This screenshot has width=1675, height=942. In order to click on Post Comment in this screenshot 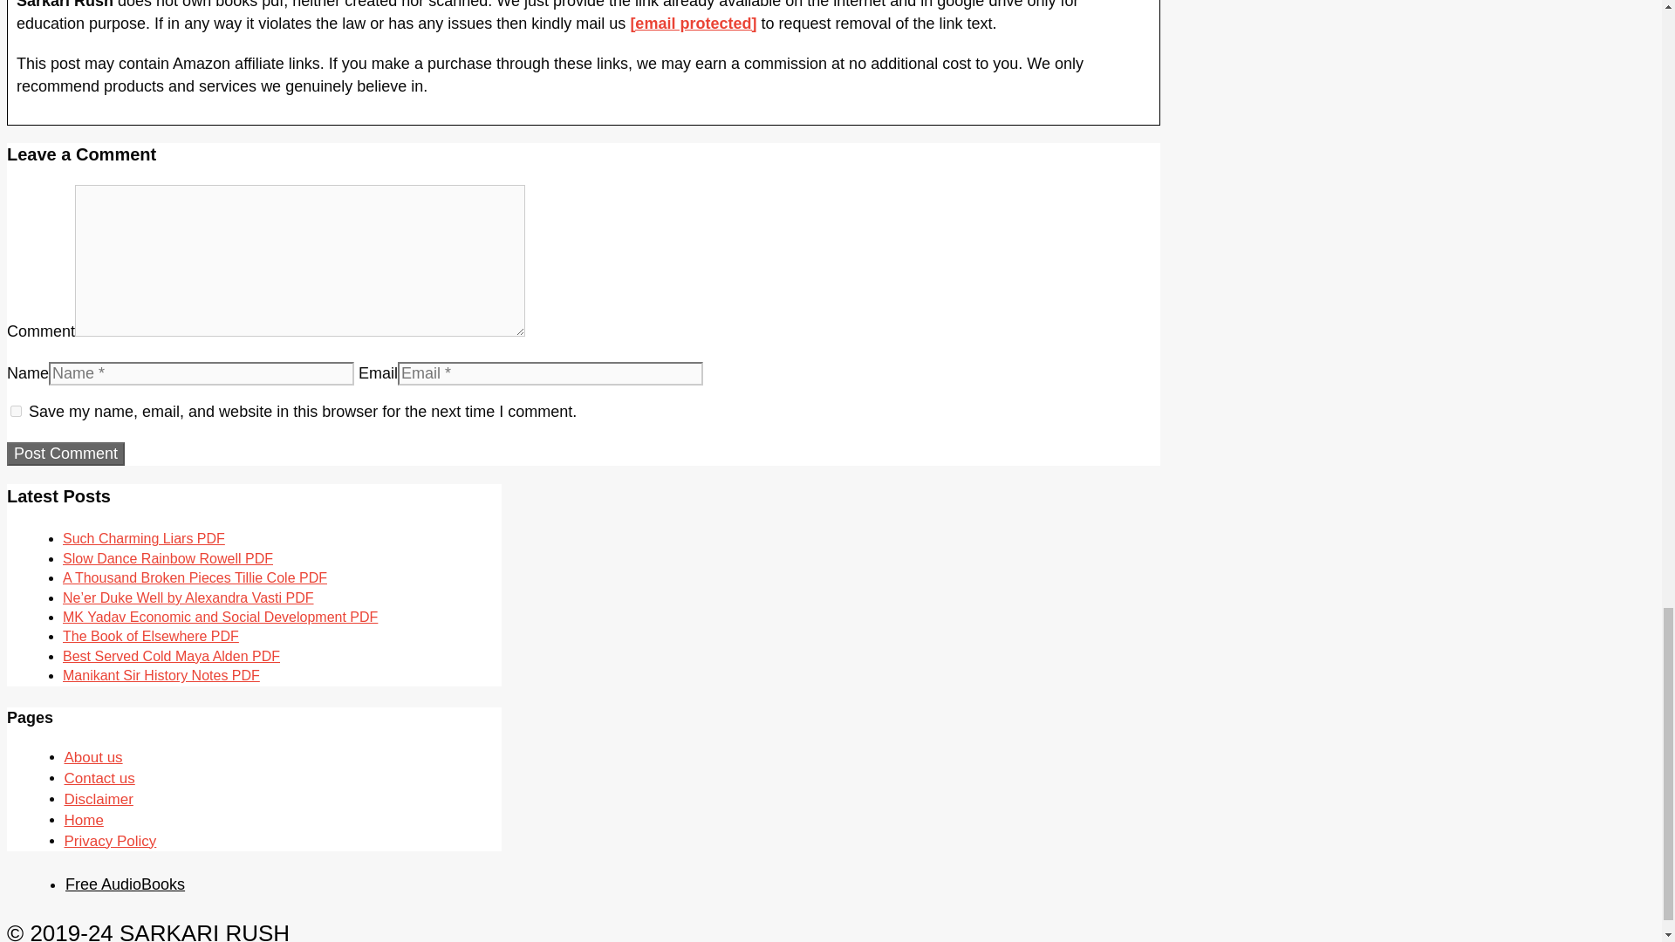, I will do `click(65, 454)`.